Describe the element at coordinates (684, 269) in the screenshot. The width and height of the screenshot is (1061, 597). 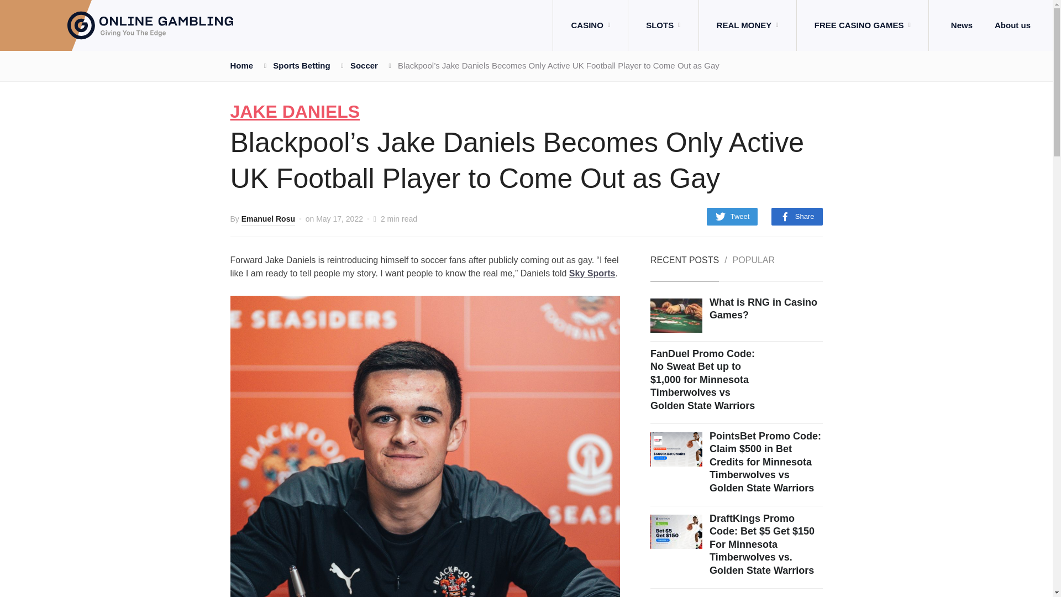
I see `Recent Posts` at that location.